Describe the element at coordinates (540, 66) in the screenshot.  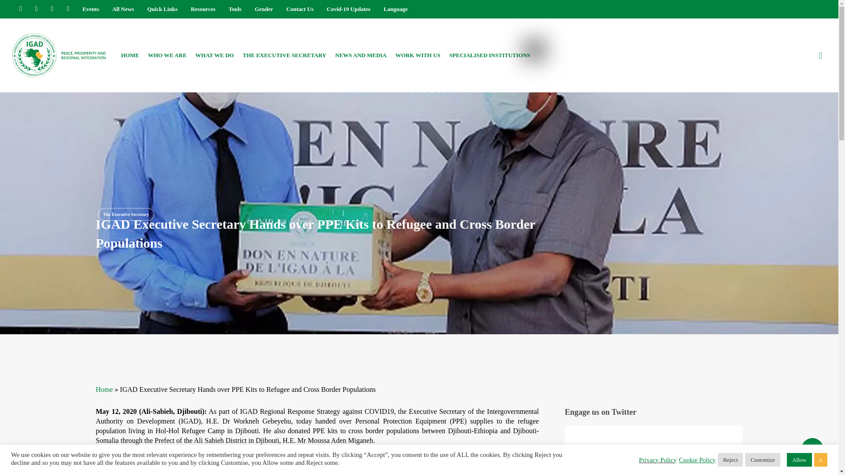
I see `French` at that location.